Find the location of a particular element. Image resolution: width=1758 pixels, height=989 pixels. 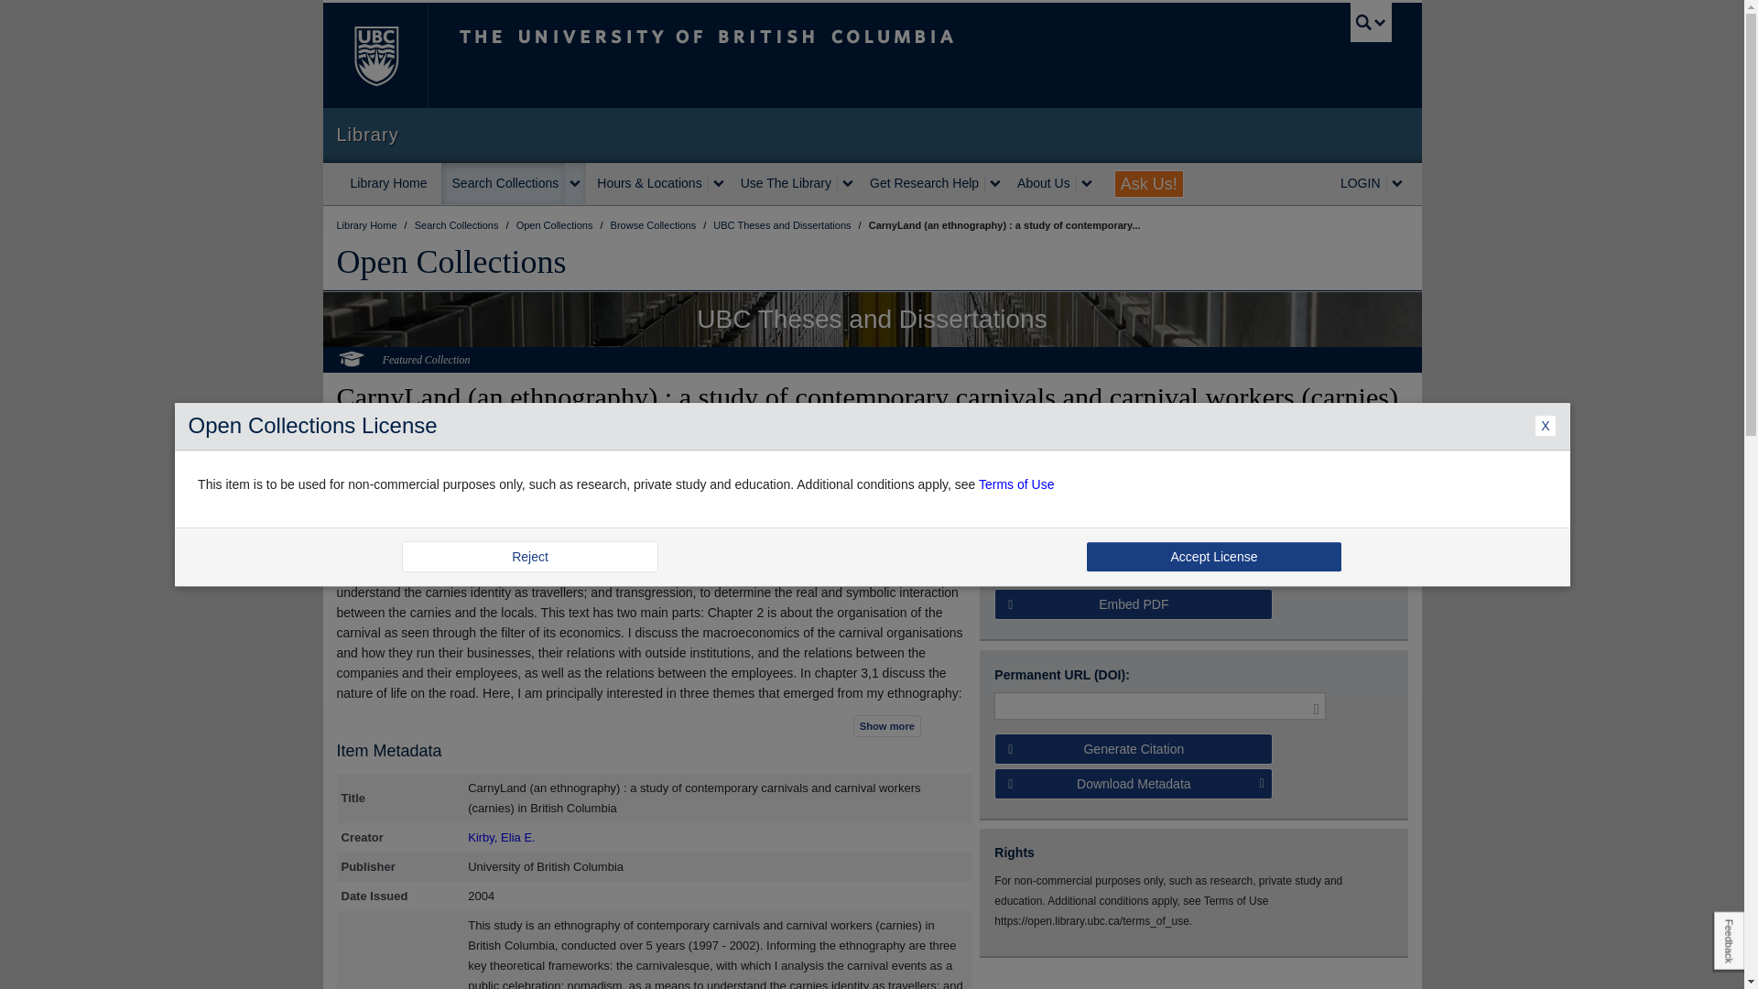

The University of British Columbia is located at coordinates (374, 55).